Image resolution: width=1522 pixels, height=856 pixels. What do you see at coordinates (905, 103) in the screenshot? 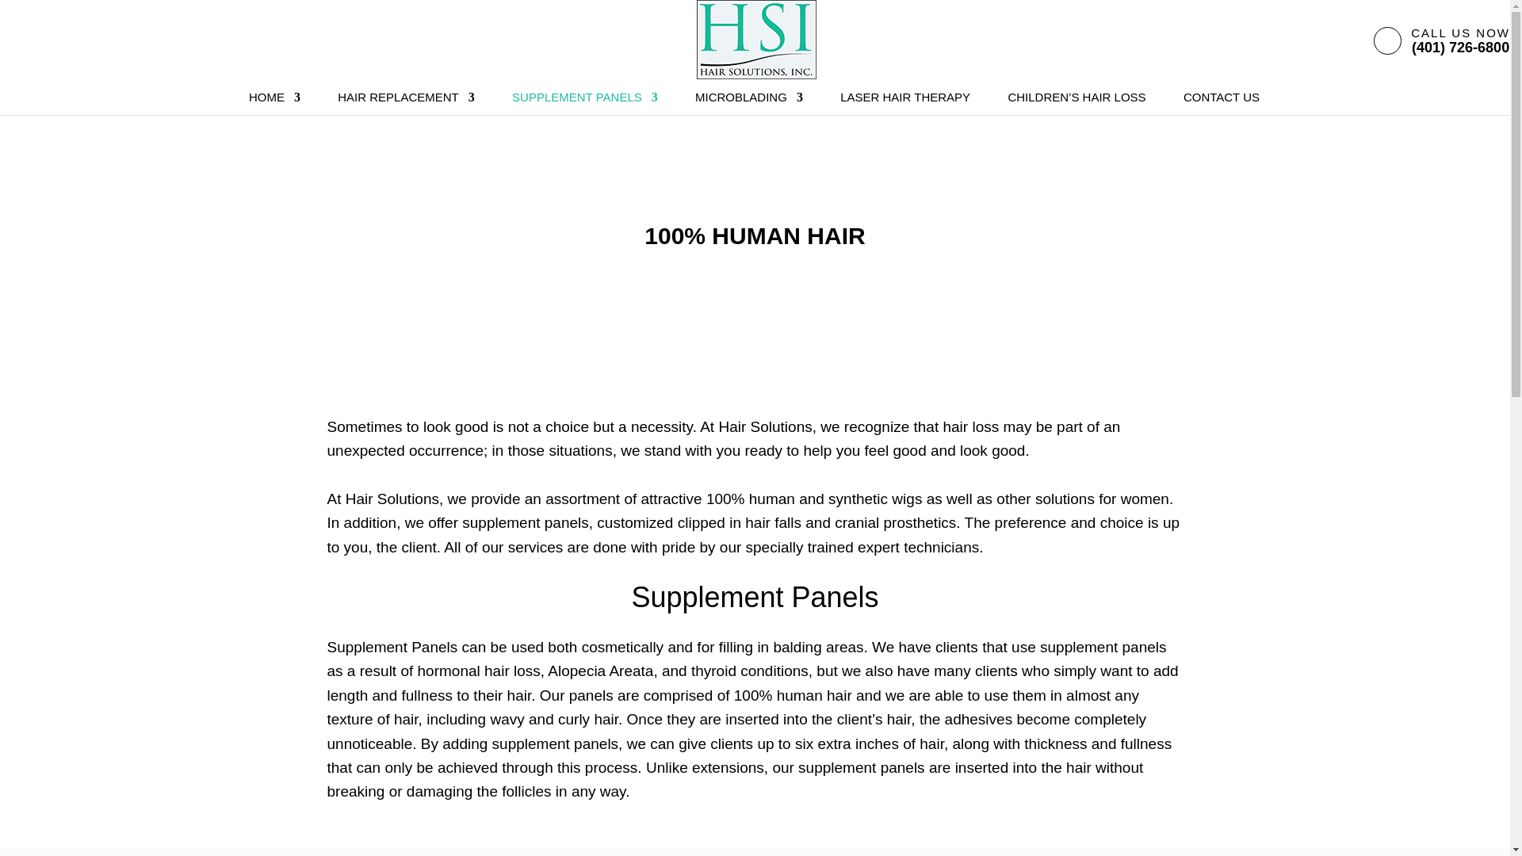
I see `LASER HAIR THERAPY` at bounding box center [905, 103].